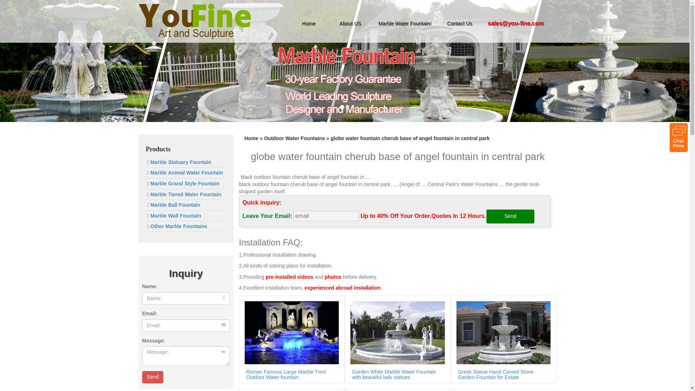 The image size is (695, 391). What do you see at coordinates (459, 24) in the screenshot?
I see `contact us` at bounding box center [459, 24].